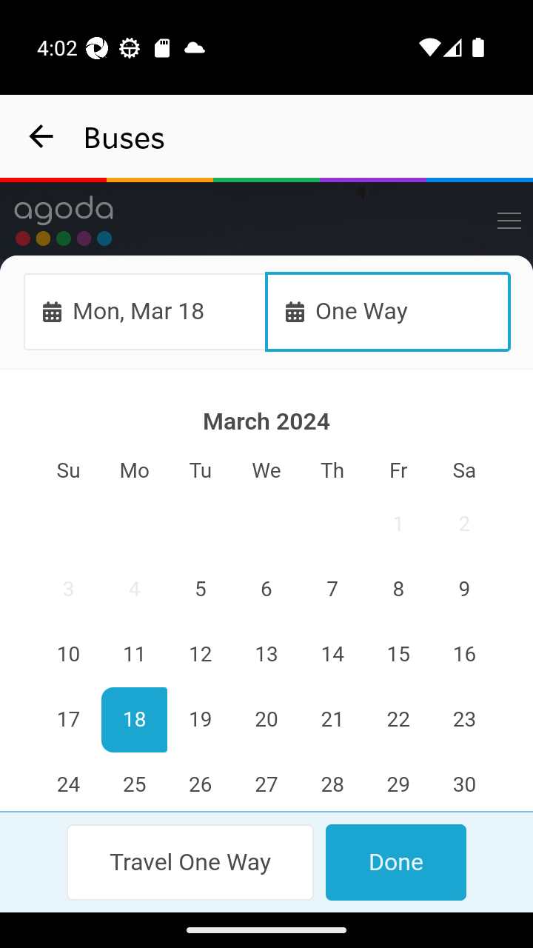 The height and width of the screenshot is (948, 533). What do you see at coordinates (463, 655) in the screenshot?
I see `16` at bounding box center [463, 655].